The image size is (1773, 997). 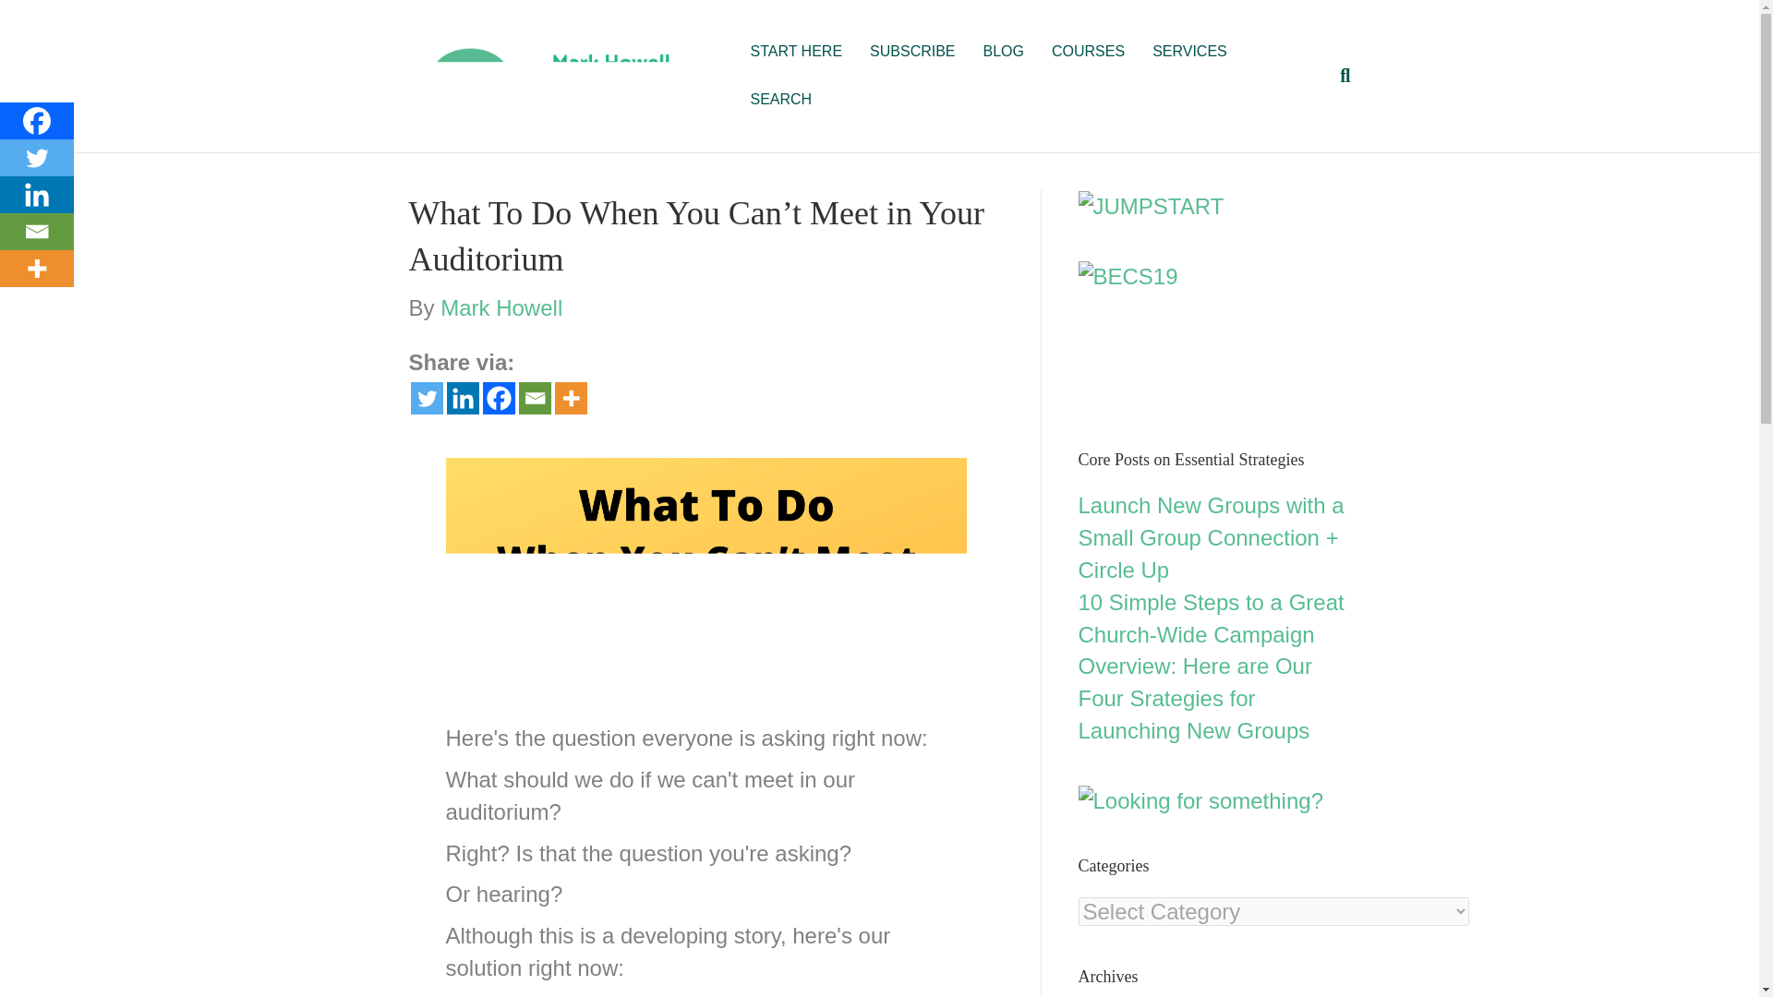 I want to click on Email, so click(x=536, y=398).